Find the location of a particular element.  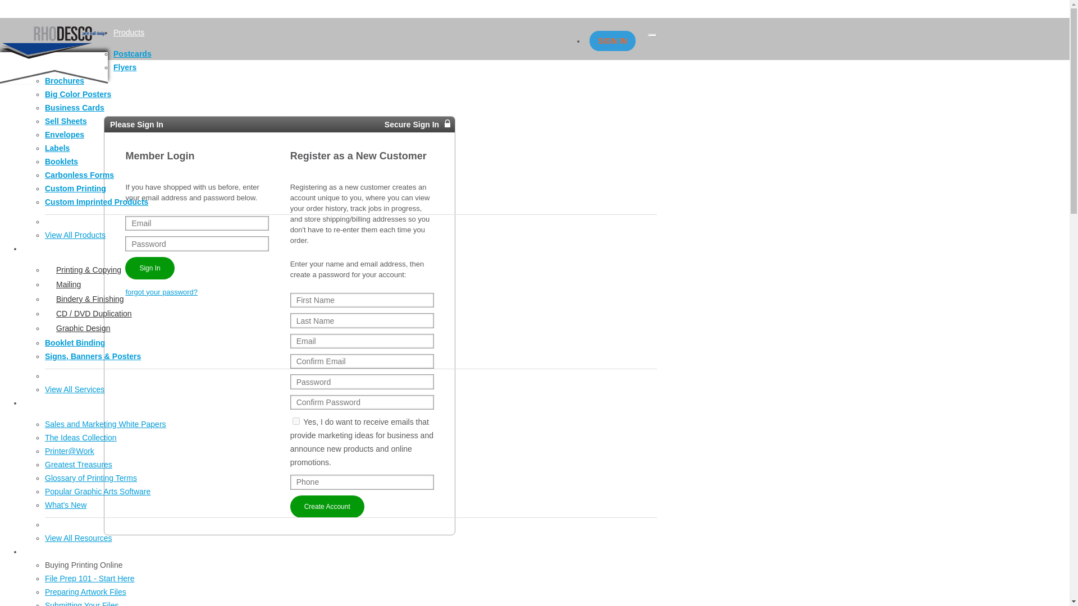

Flyers is located at coordinates (125, 67).